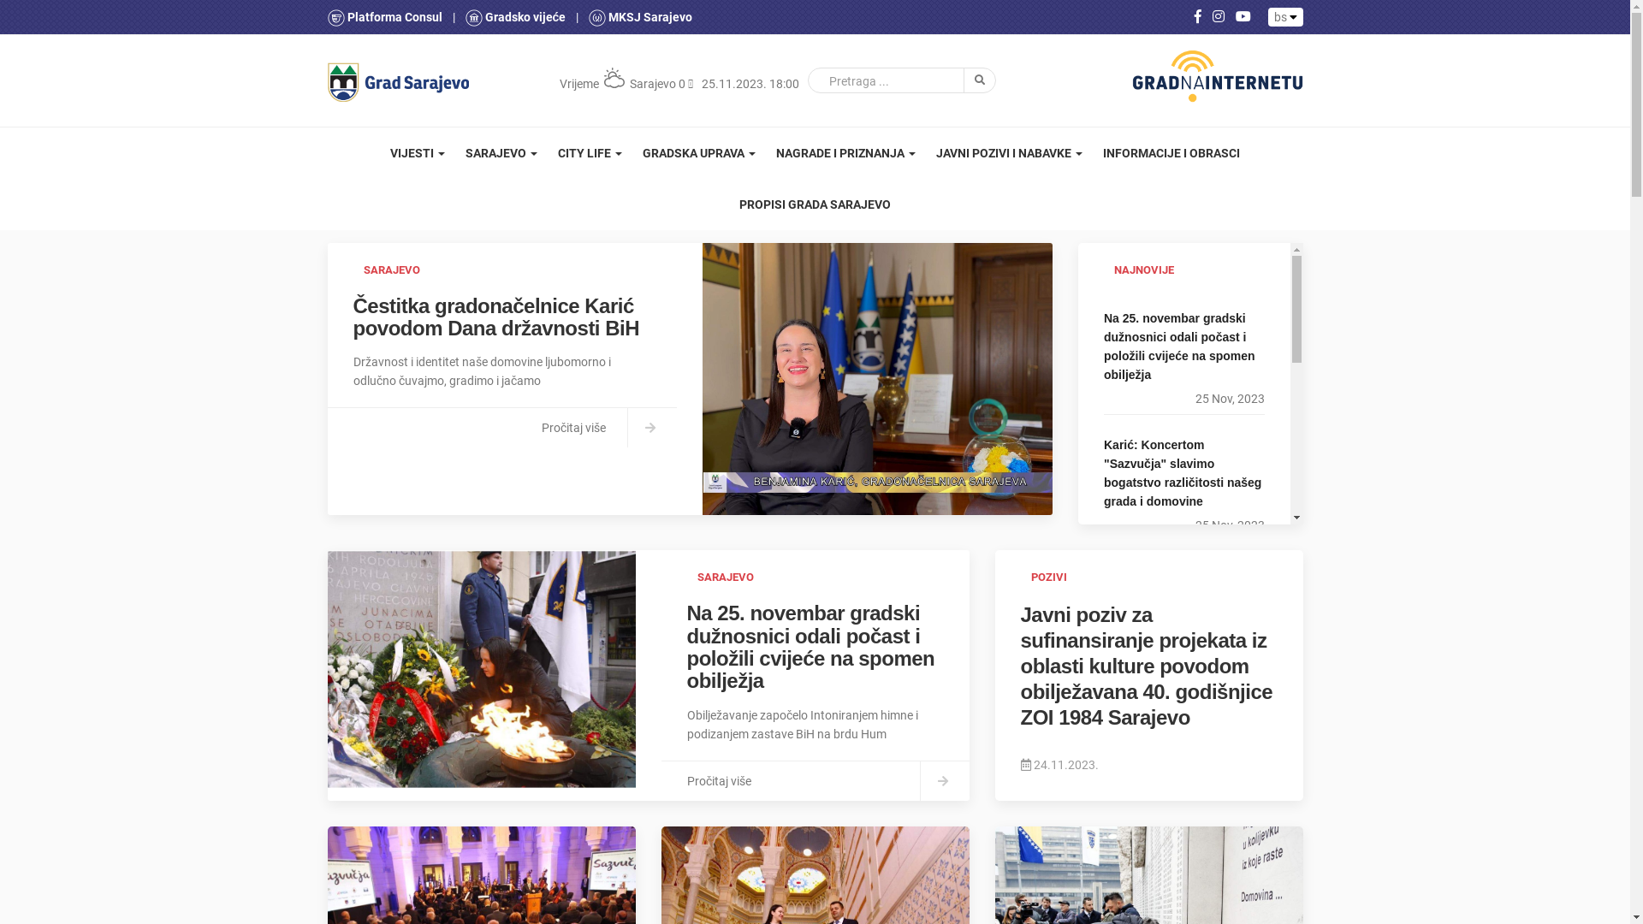 This screenshot has width=1643, height=924. I want to click on SARAJEVO, so click(501, 153).